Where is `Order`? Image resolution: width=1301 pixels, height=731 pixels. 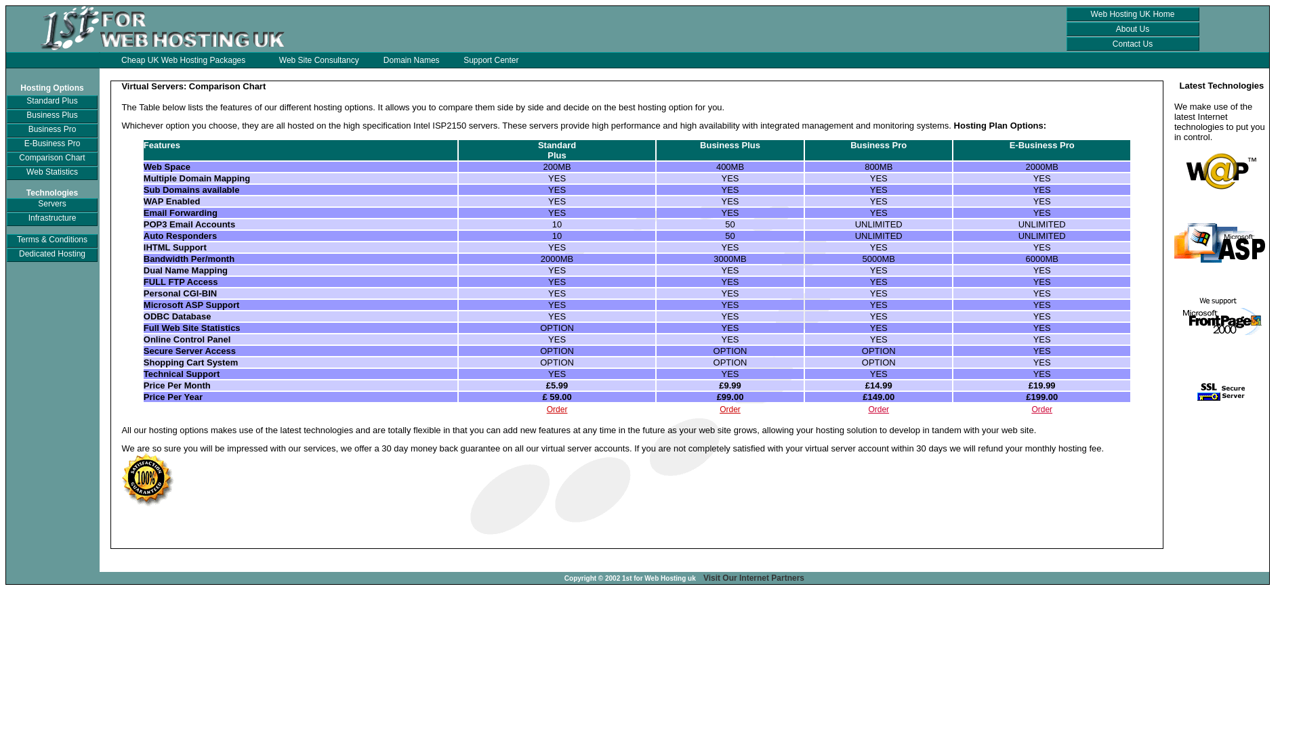
Order is located at coordinates (557, 409).